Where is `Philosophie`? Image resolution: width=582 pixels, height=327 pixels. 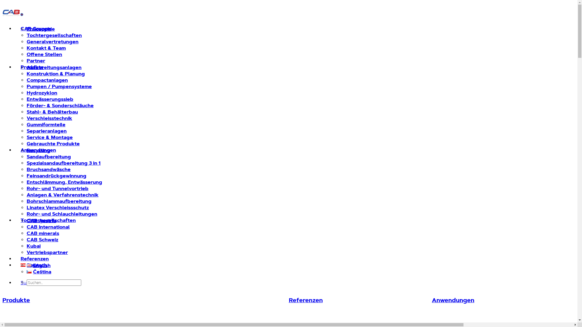
Philosophie is located at coordinates (41, 29).